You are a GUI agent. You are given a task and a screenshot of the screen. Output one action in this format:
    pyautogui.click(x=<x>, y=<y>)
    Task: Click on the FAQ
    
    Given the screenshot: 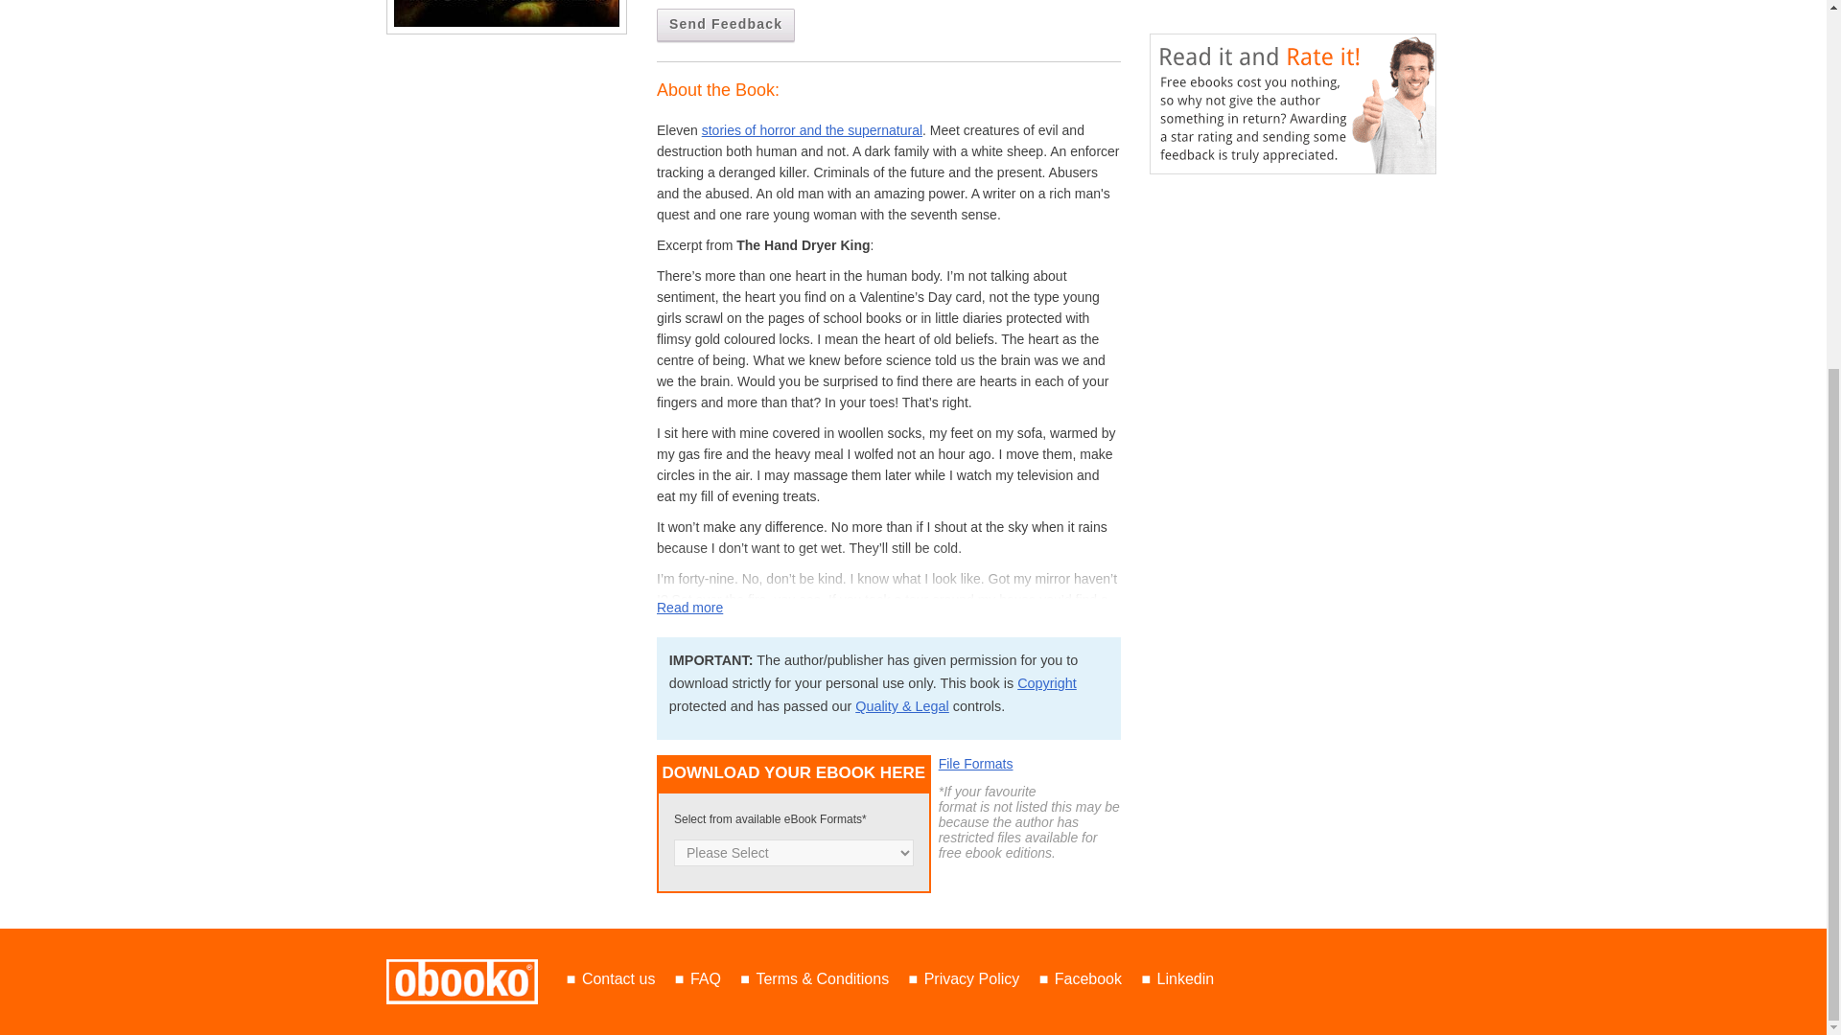 What is the action you would take?
    pyautogui.click(x=706, y=979)
    